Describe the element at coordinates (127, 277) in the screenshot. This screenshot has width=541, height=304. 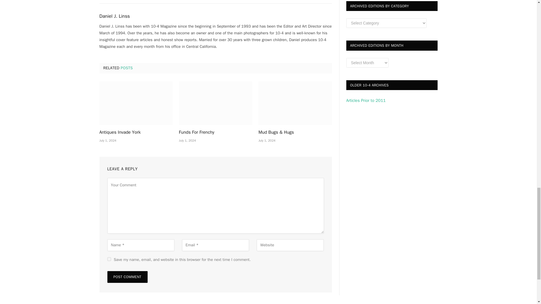
I see `Post Comment` at that location.